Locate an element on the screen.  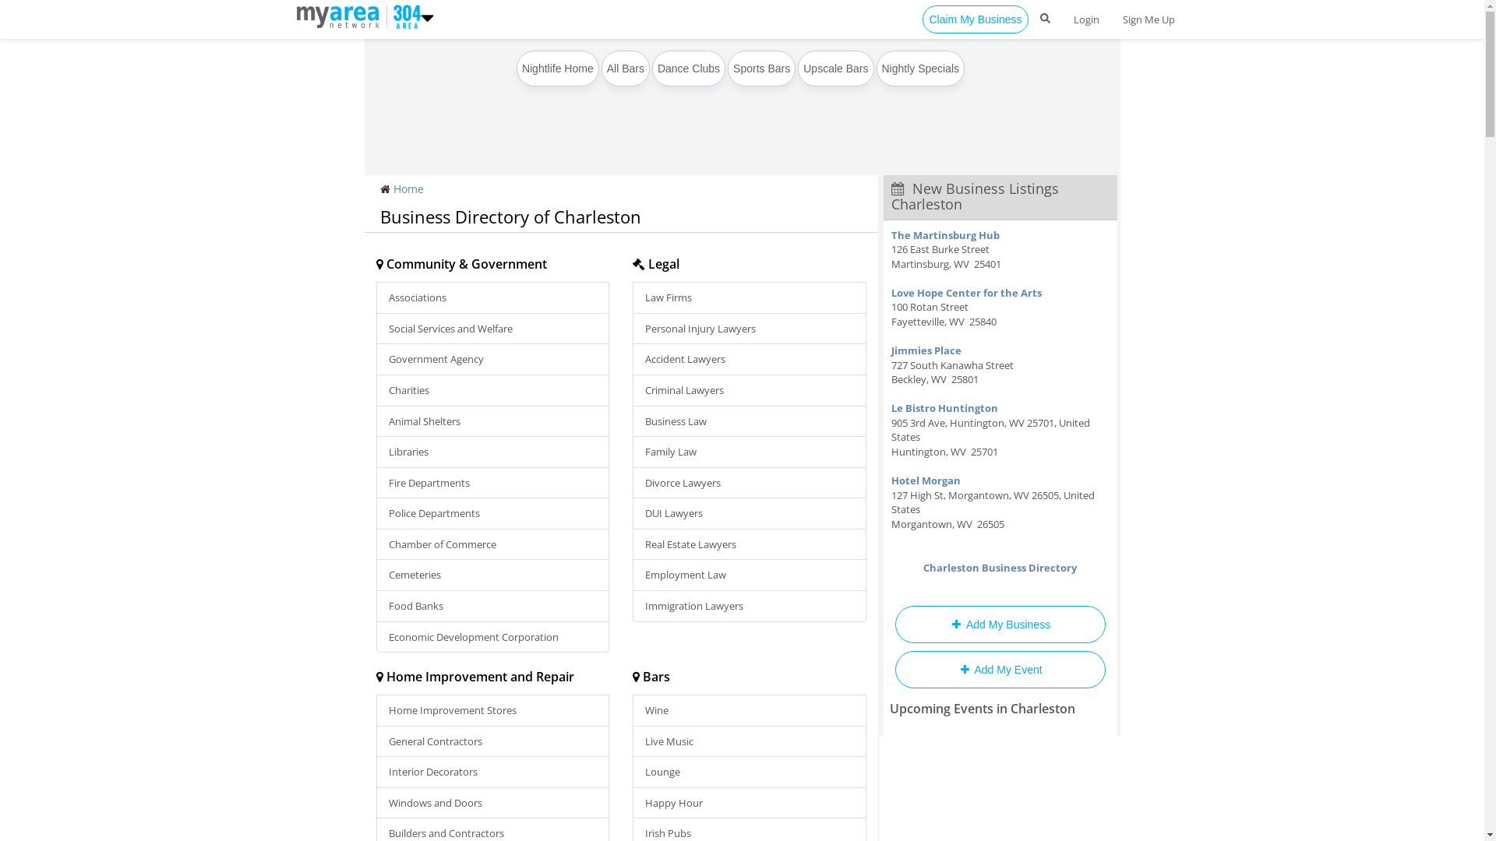
Social Services and Welfare is located at coordinates (492, 329).